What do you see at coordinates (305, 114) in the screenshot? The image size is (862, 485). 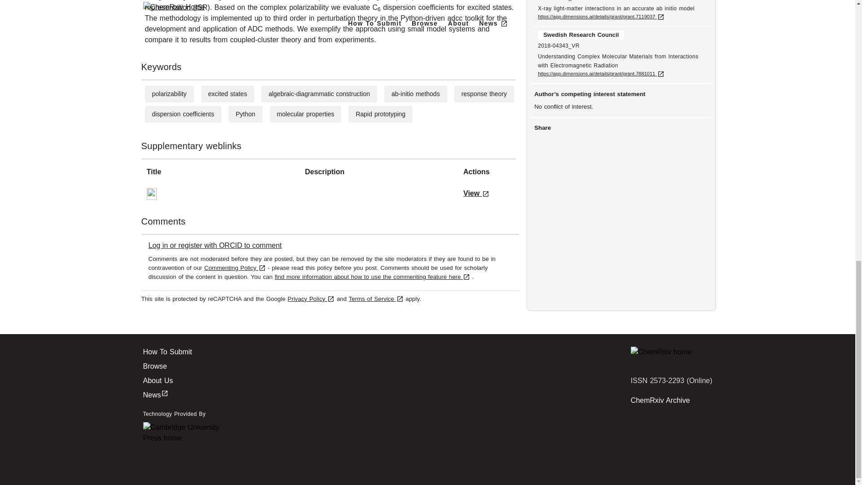 I see `molecular properties` at bounding box center [305, 114].